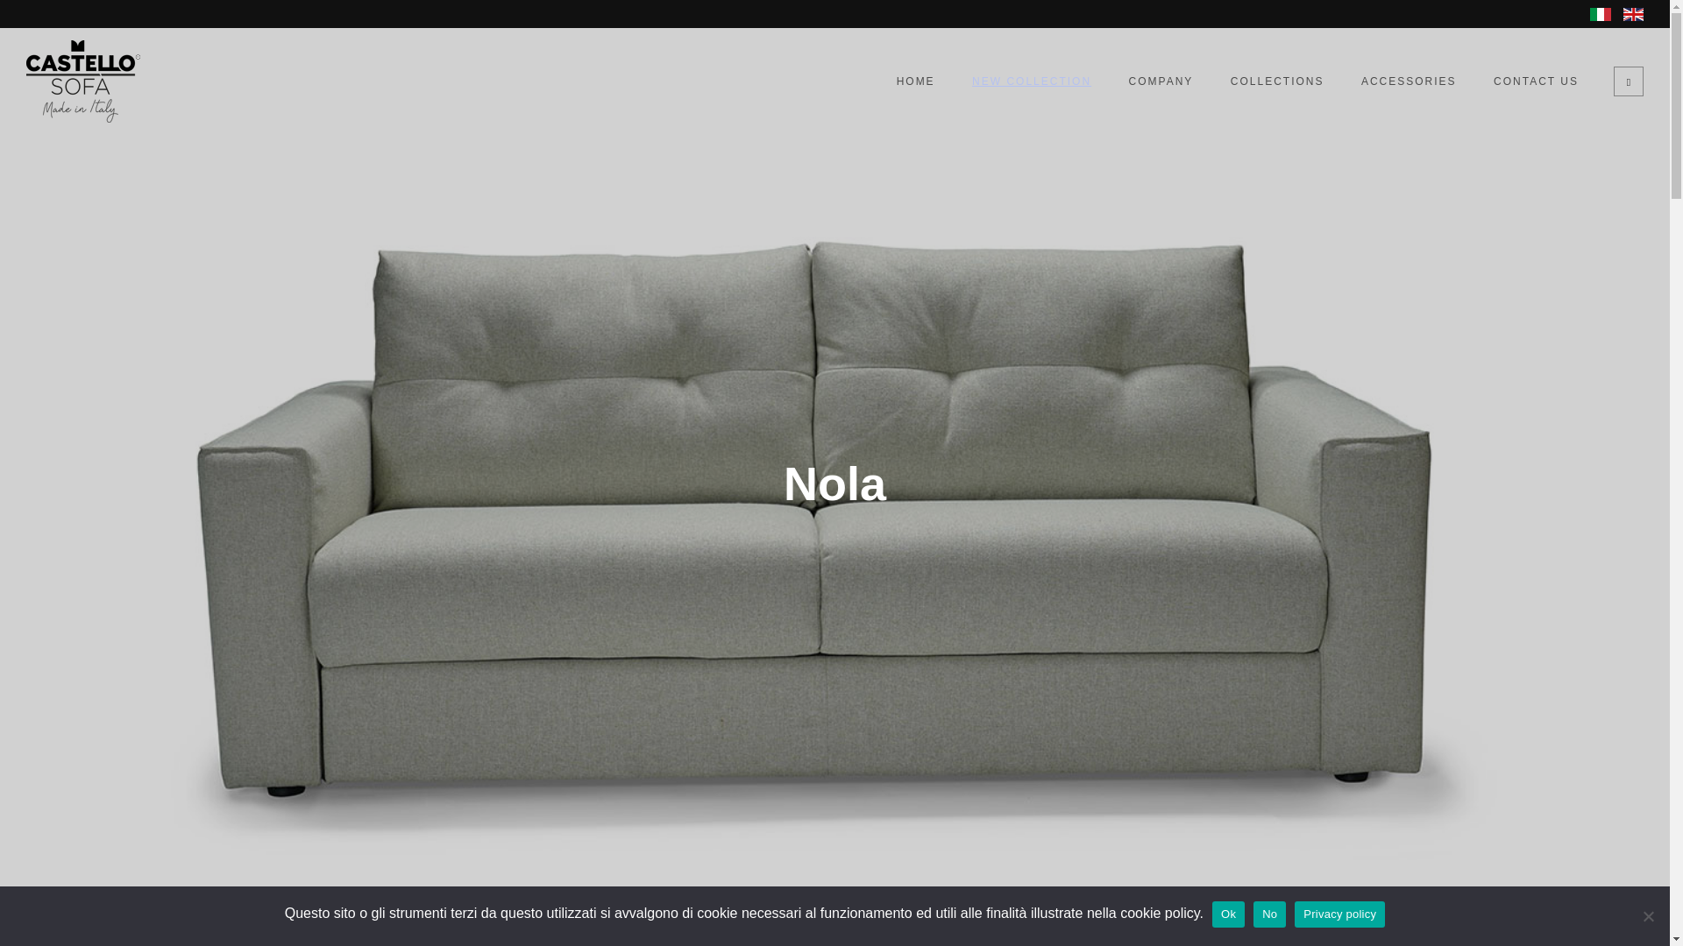  What do you see at coordinates (1277, 81) in the screenshot?
I see `COLLECTIONS` at bounding box center [1277, 81].